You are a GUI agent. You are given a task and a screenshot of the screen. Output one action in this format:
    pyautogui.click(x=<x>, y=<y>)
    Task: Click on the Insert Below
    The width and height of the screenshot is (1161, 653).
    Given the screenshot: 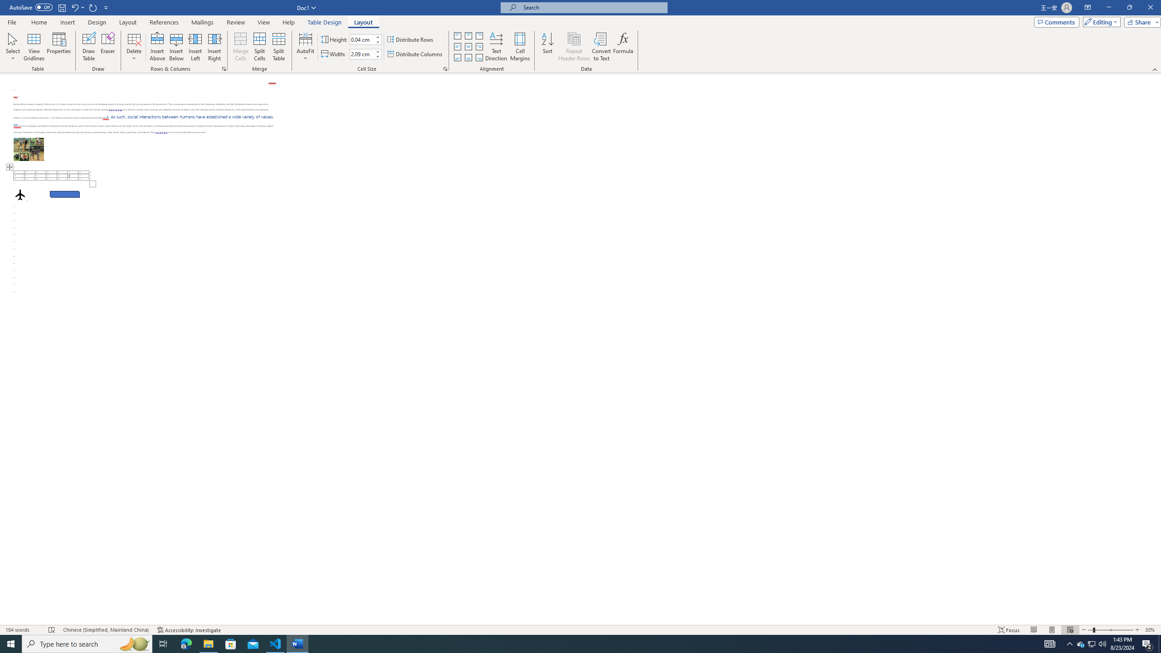 What is the action you would take?
    pyautogui.click(x=176, y=47)
    